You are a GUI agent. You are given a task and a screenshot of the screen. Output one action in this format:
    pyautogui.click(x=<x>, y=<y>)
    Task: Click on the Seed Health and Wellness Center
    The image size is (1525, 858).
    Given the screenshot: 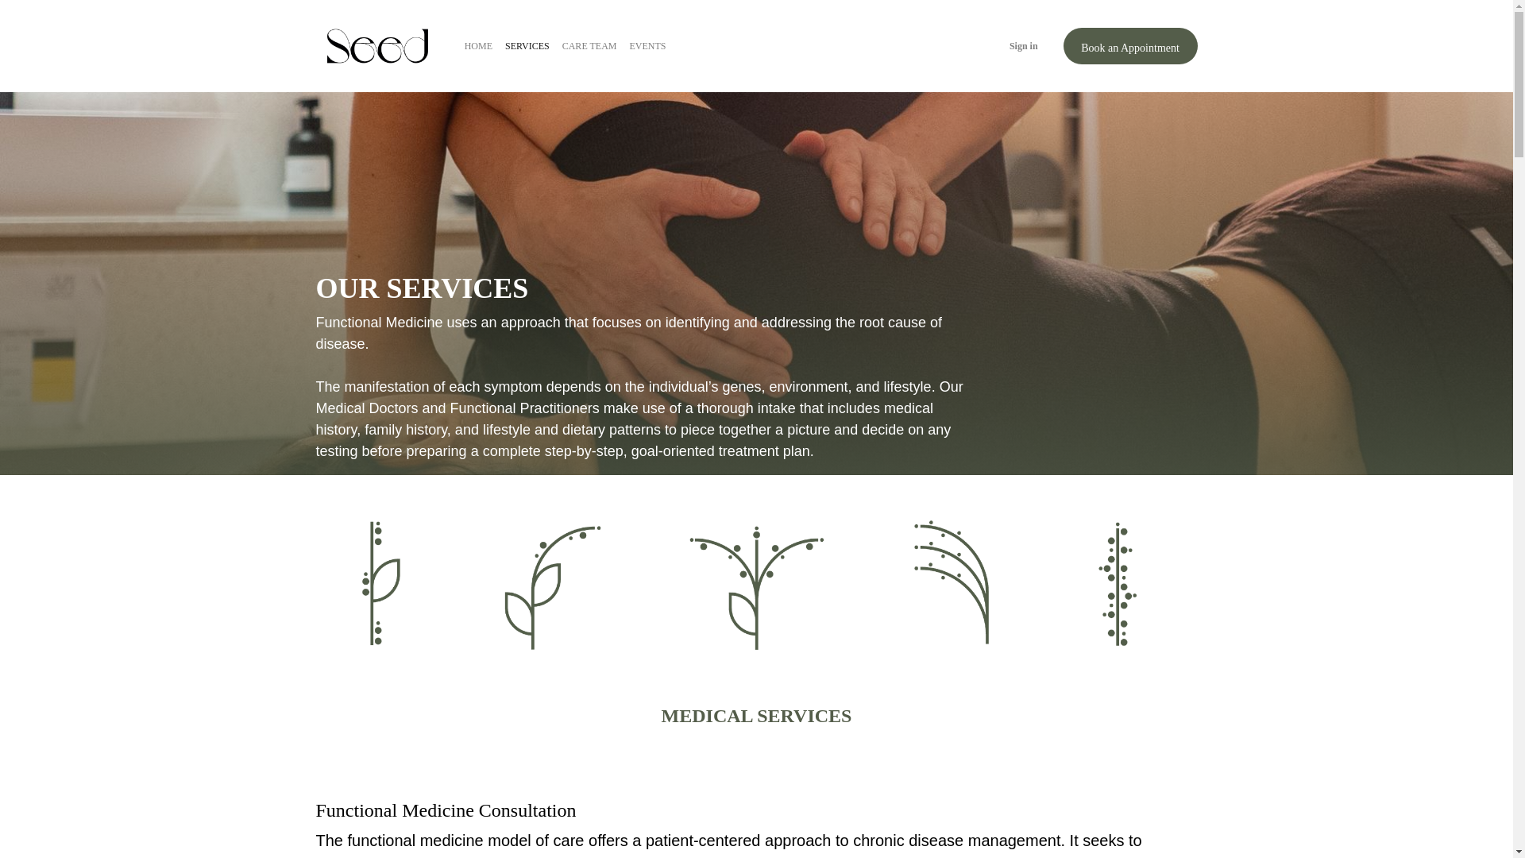 What is the action you would take?
    pyautogui.click(x=376, y=46)
    